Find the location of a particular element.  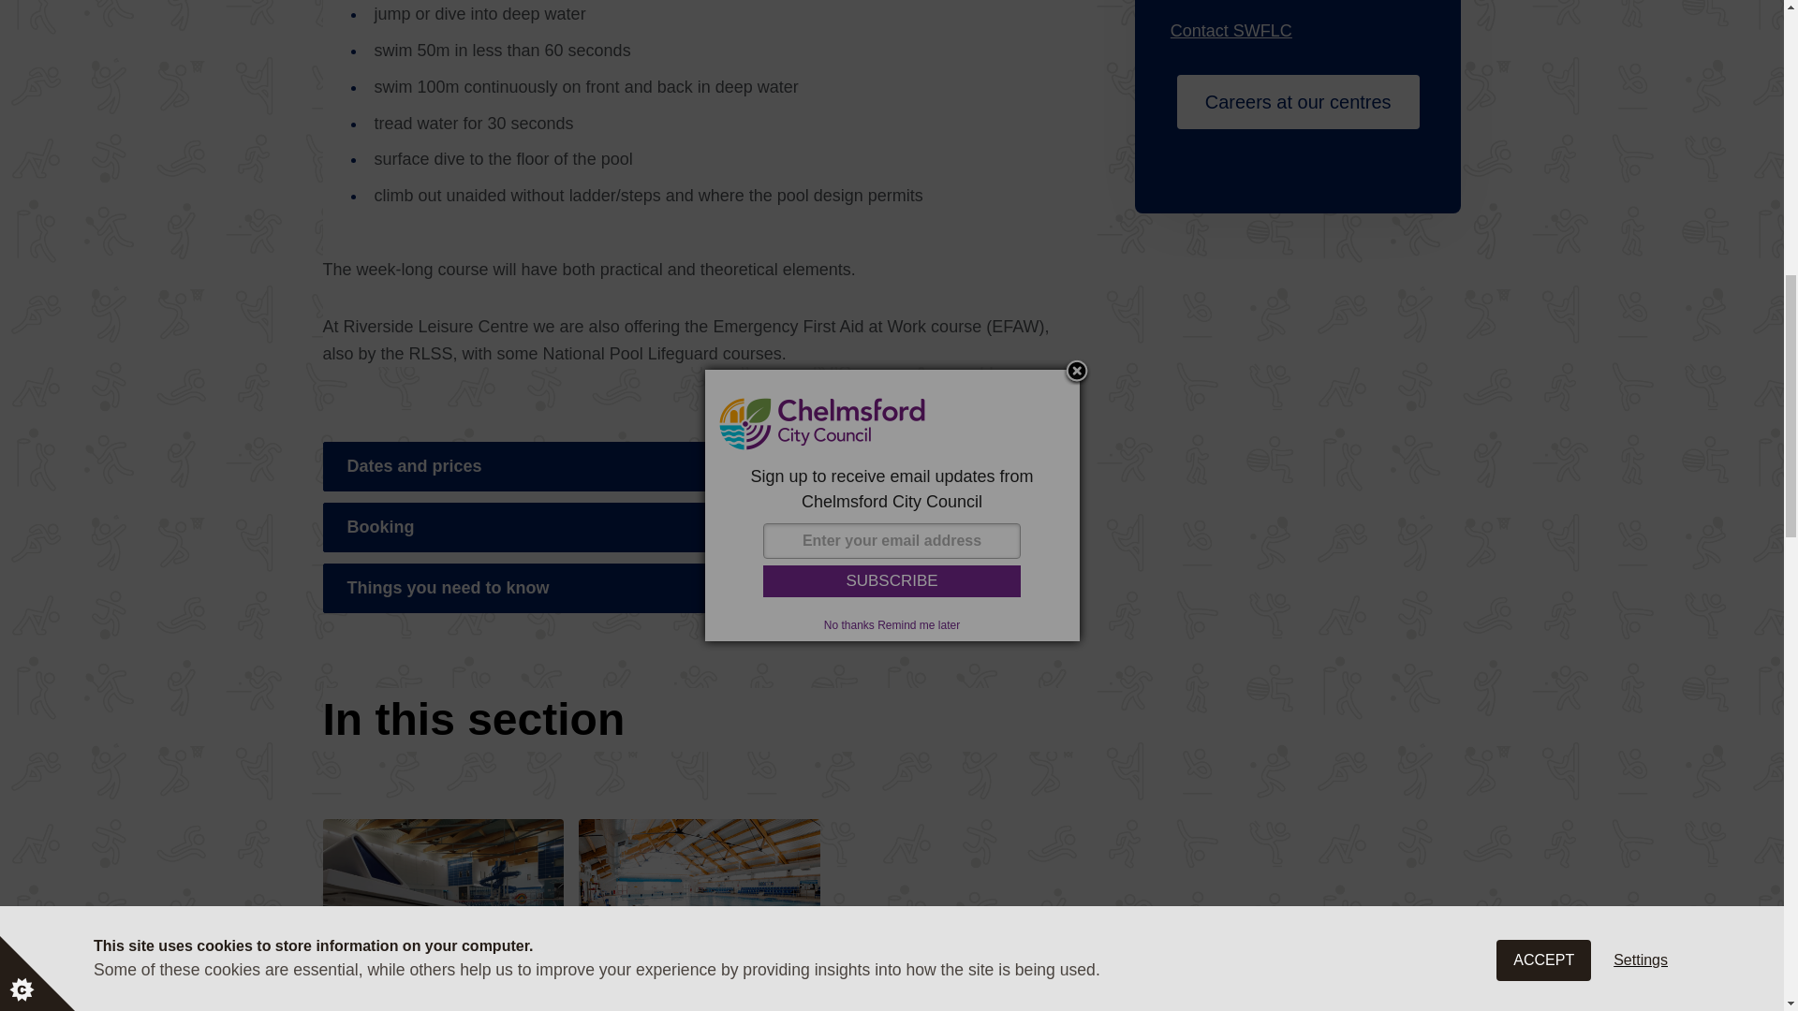

ACCEPT is located at coordinates (1543, 30).